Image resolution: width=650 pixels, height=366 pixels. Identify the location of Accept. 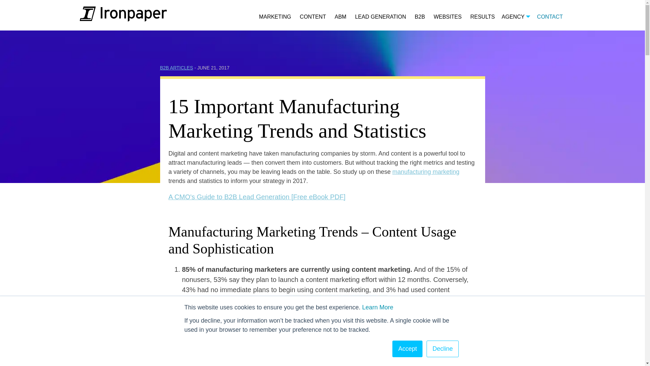
(408, 349).